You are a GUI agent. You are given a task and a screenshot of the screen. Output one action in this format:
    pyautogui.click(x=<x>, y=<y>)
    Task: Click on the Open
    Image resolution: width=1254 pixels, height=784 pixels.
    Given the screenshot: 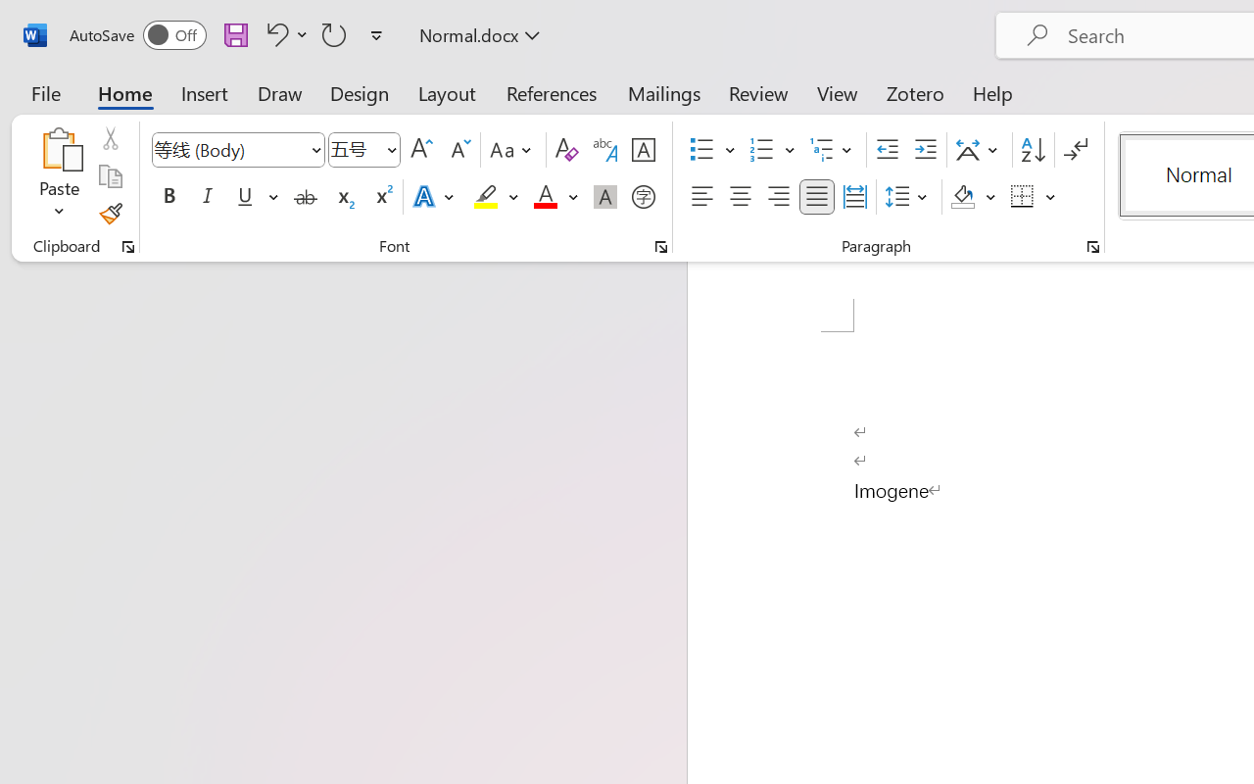 What is the action you would take?
    pyautogui.click(x=391, y=149)
    